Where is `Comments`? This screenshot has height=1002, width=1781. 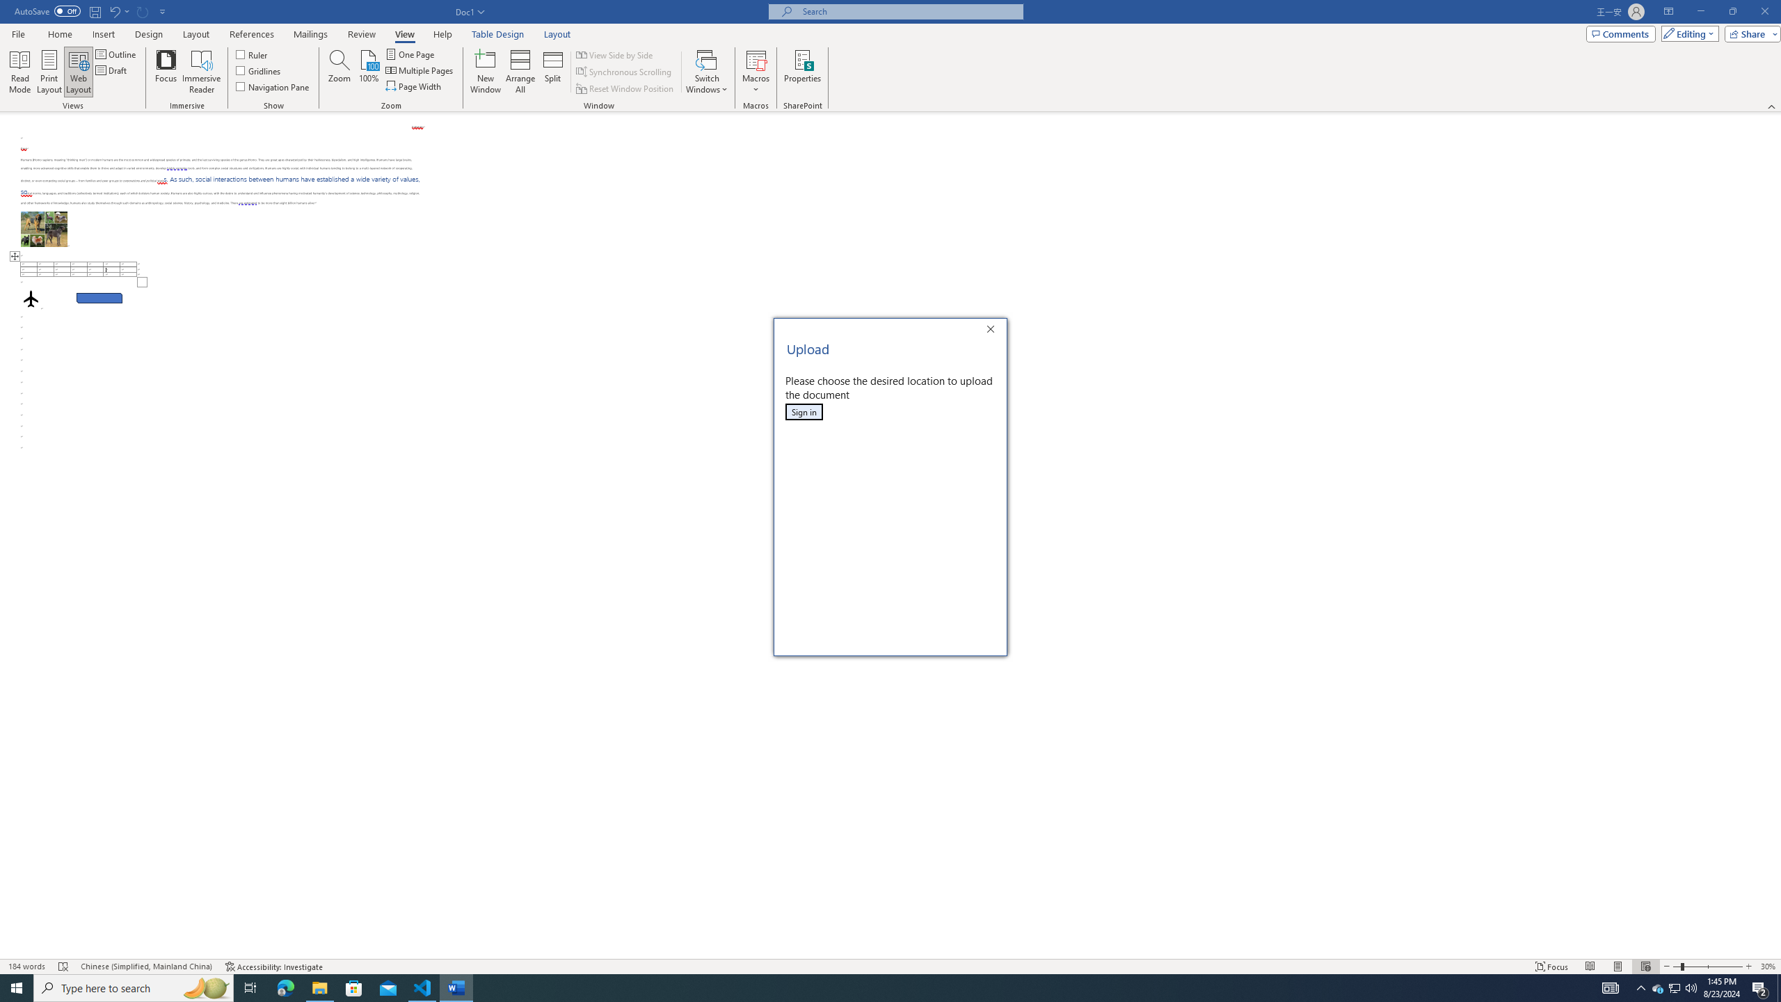
Comments is located at coordinates (1621, 33).